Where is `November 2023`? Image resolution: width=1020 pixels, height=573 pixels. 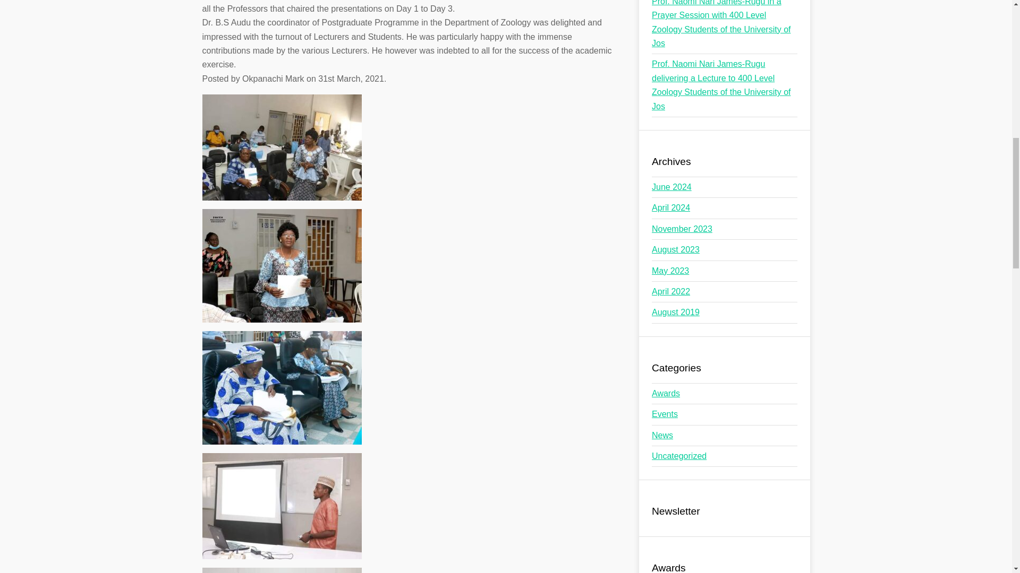
November 2023 is located at coordinates (682, 229).